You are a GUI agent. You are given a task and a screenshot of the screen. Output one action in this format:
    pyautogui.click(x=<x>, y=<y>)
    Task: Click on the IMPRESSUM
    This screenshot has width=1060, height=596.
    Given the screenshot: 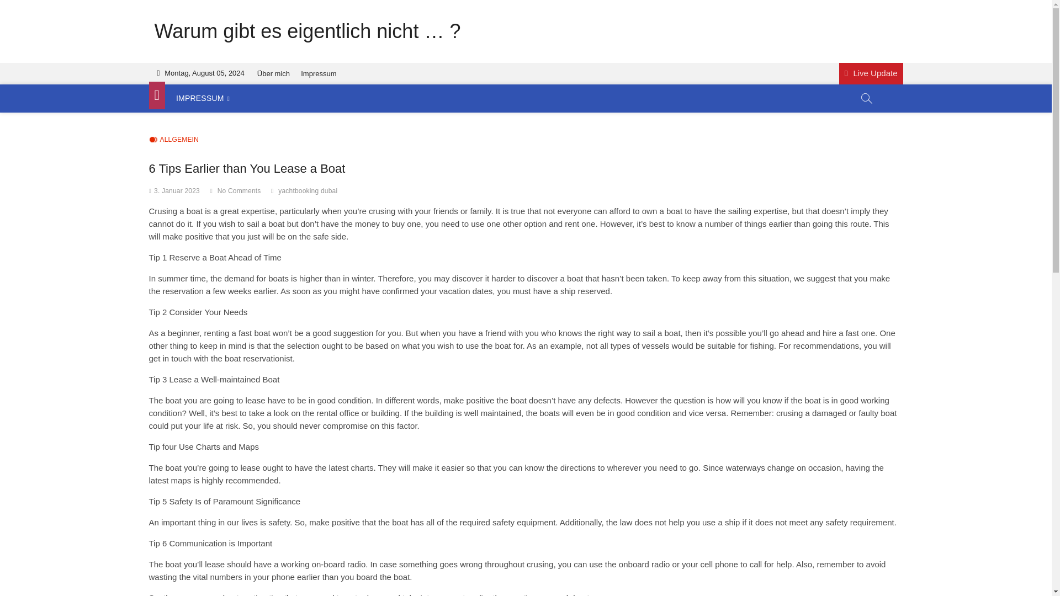 What is the action you would take?
    pyautogui.click(x=203, y=98)
    